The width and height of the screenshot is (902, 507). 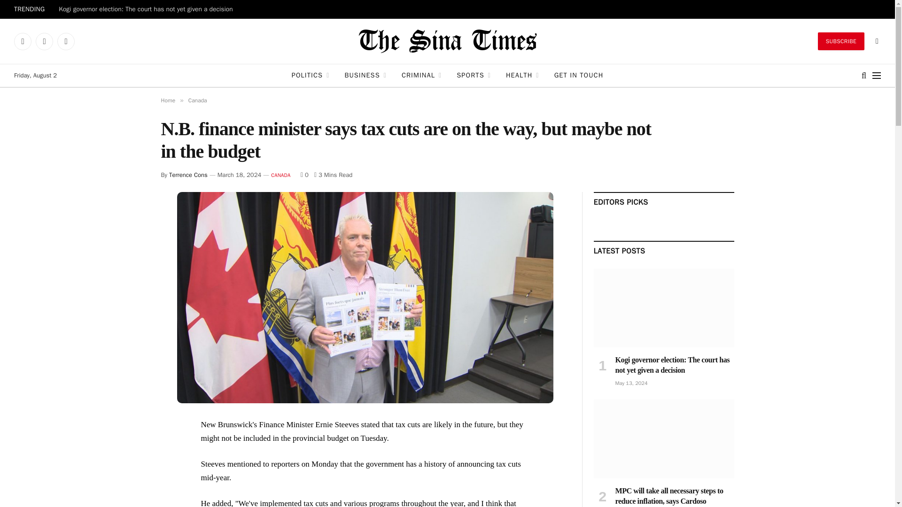 What do you see at coordinates (66, 41) in the screenshot?
I see `RSS` at bounding box center [66, 41].